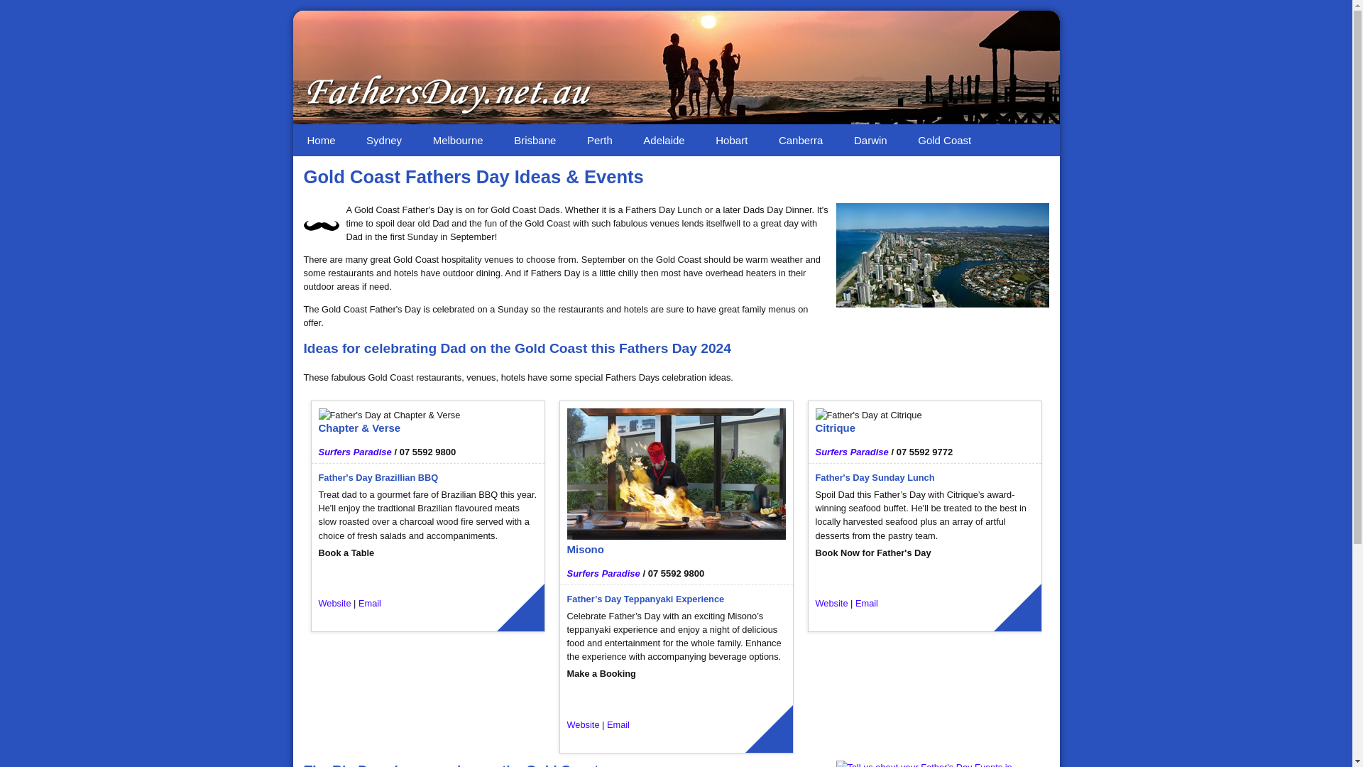 The image size is (1363, 767). Describe the element at coordinates (334, 604) in the screenshot. I see `Website` at that location.